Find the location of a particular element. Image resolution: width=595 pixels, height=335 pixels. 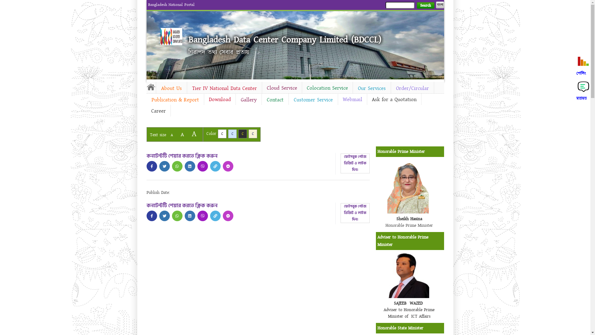

C is located at coordinates (222, 134).